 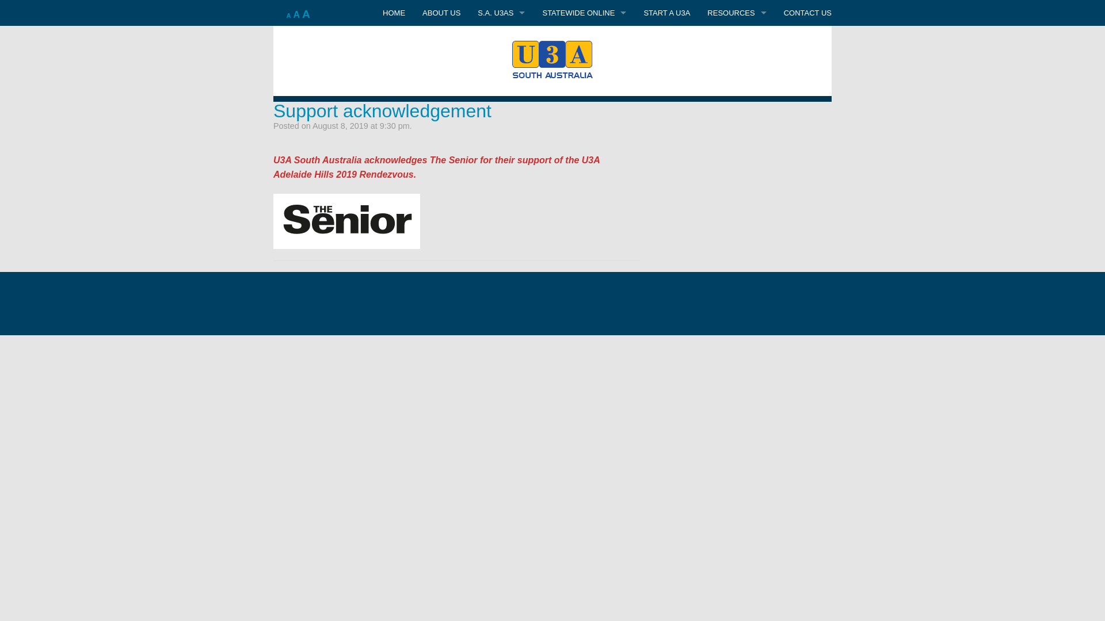 What do you see at coordinates (737, 39) in the screenshot?
I see `FACT SHEETS` at bounding box center [737, 39].